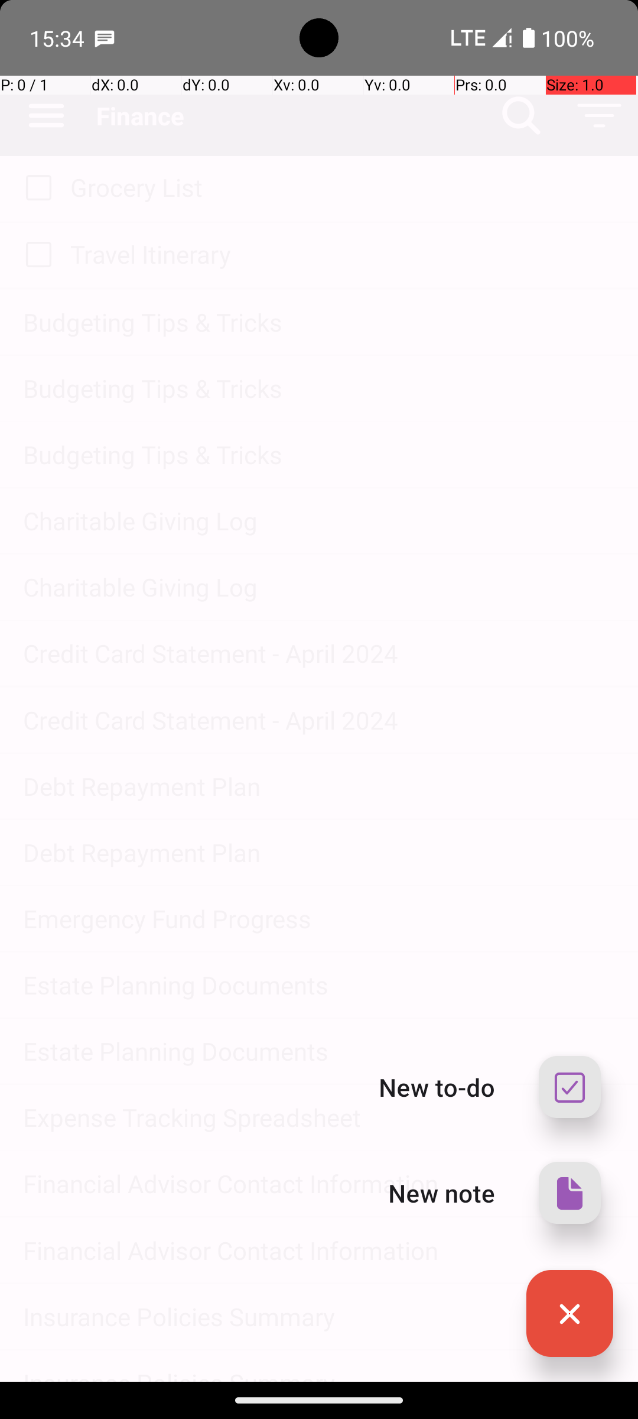 This screenshot has width=638, height=1419. I want to click on Travel Itinerary, so click(343, 254).